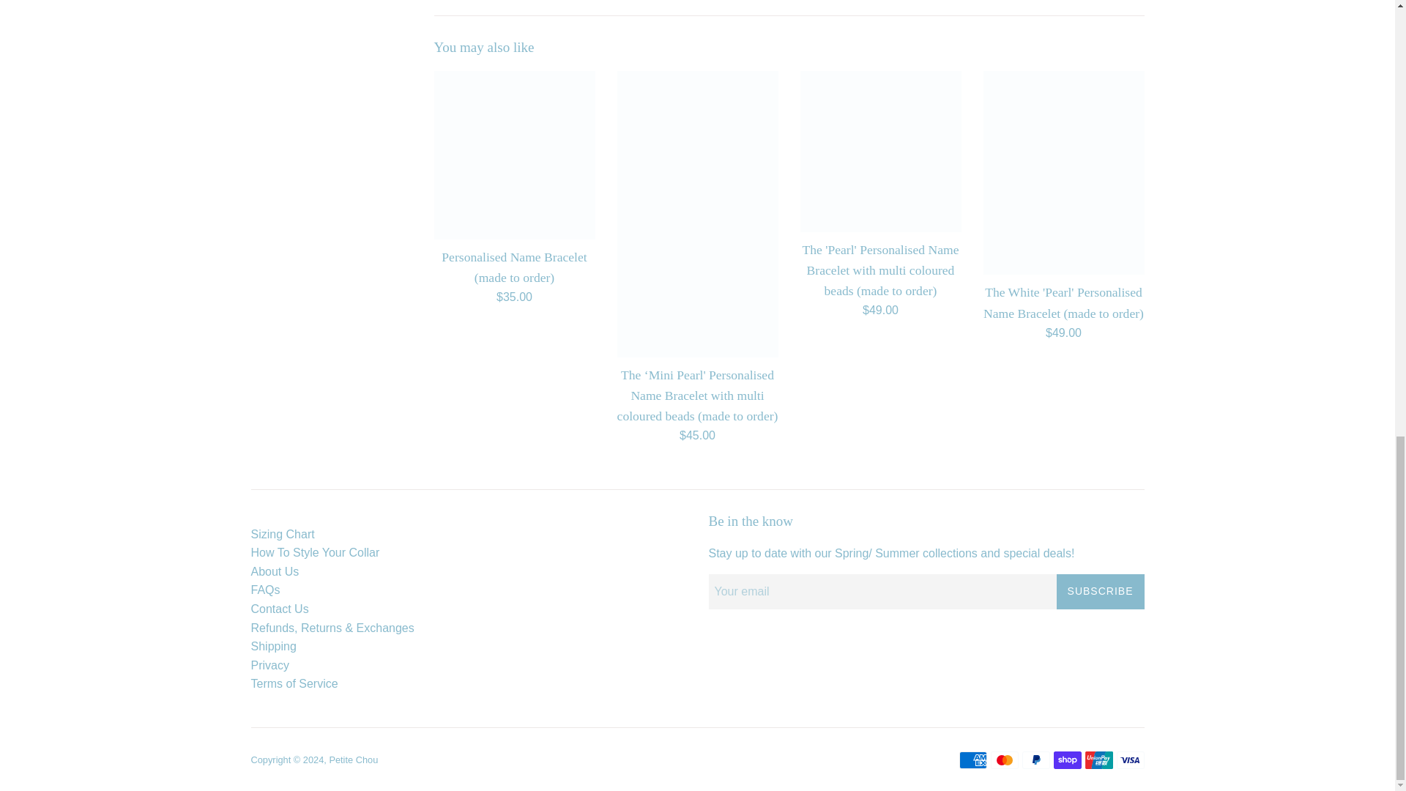  I want to click on Visa, so click(1130, 760).